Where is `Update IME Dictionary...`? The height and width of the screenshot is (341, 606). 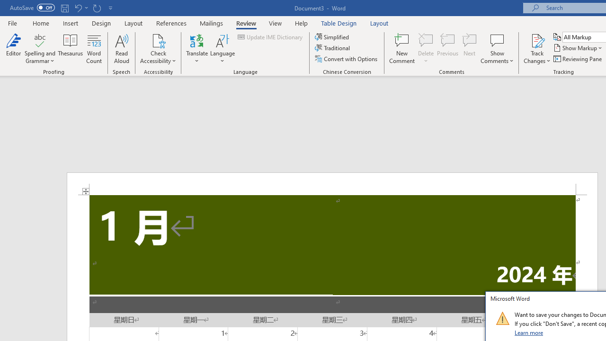
Update IME Dictionary... is located at coordinates (271, 37).